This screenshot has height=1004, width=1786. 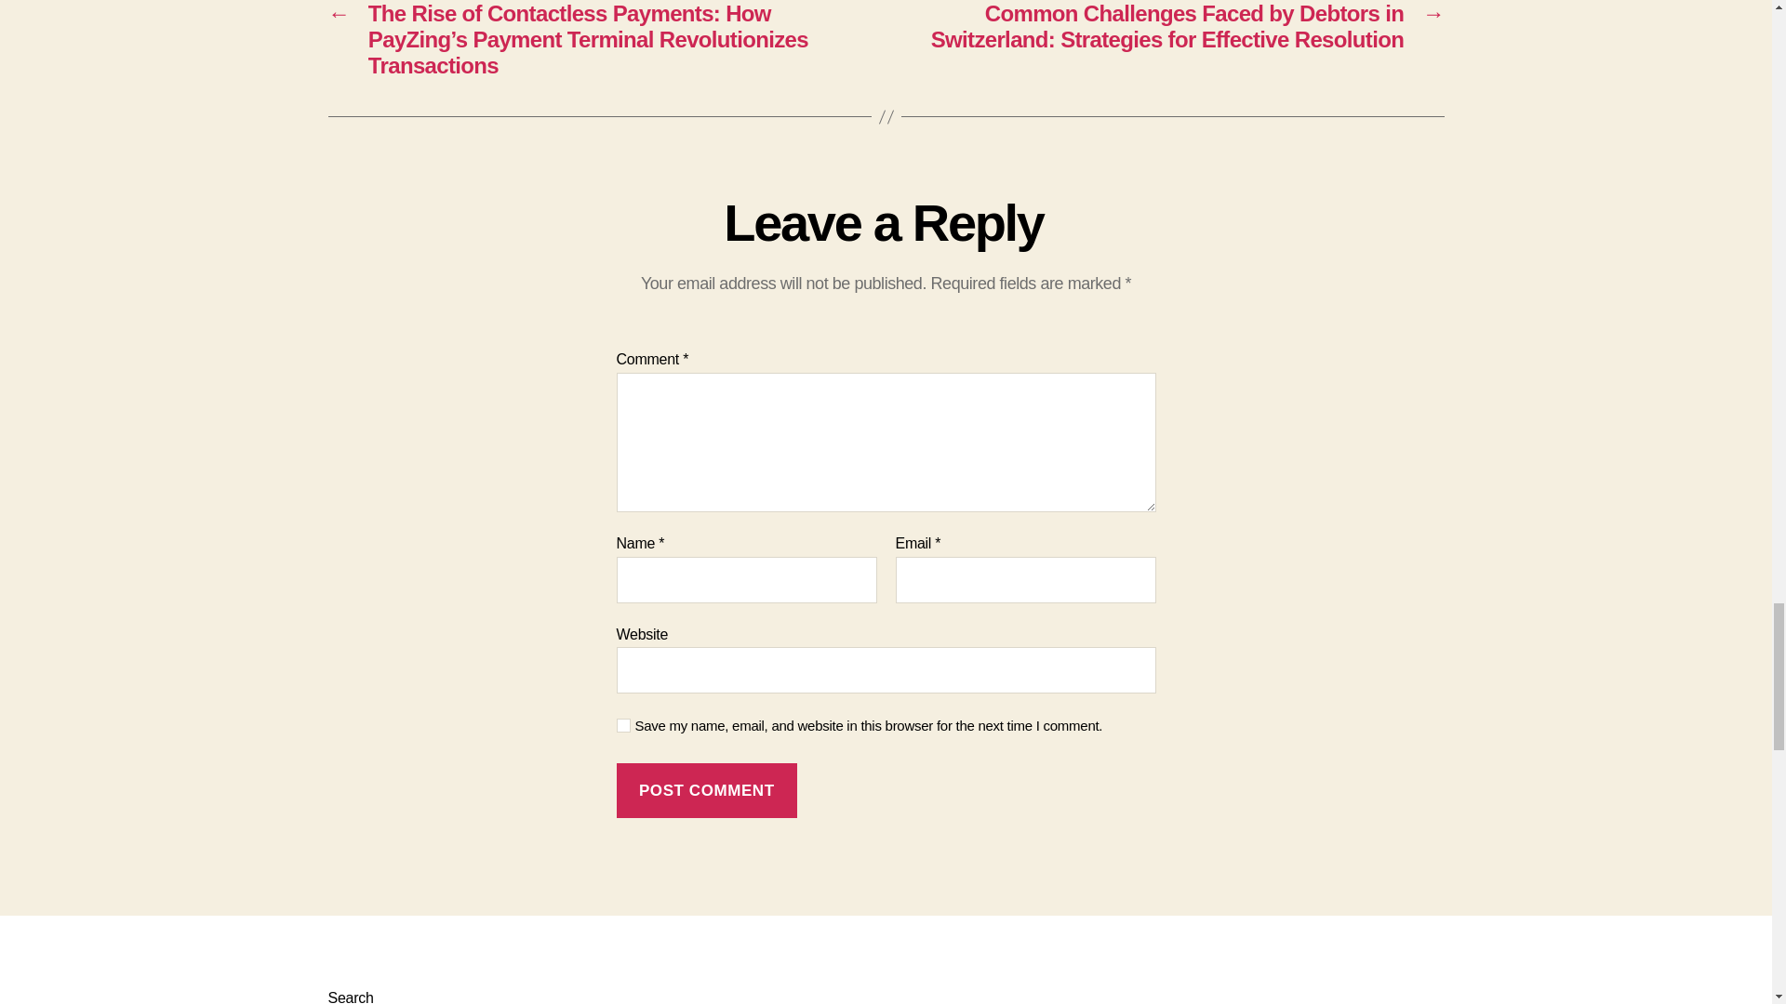 I want to click on yes, so click(x=623, y=725).